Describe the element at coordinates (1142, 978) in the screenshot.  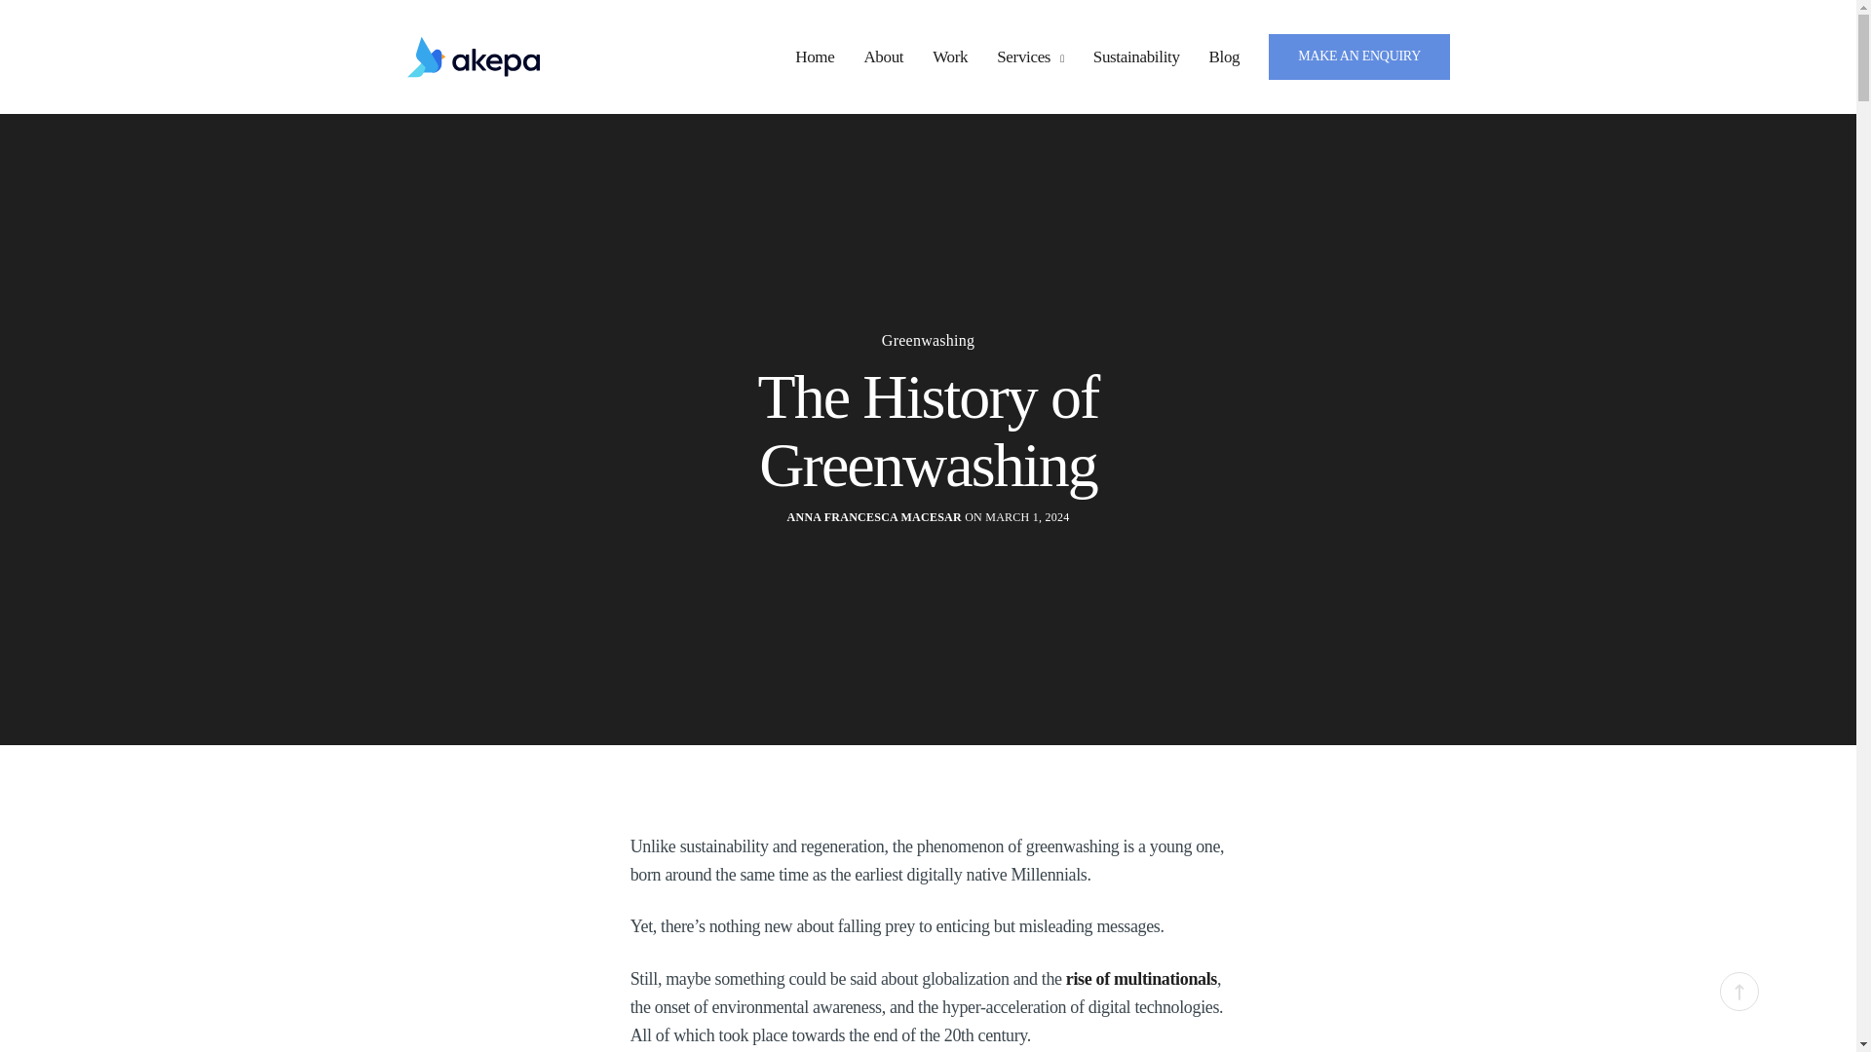
I see `rise of multinationals` at that location.